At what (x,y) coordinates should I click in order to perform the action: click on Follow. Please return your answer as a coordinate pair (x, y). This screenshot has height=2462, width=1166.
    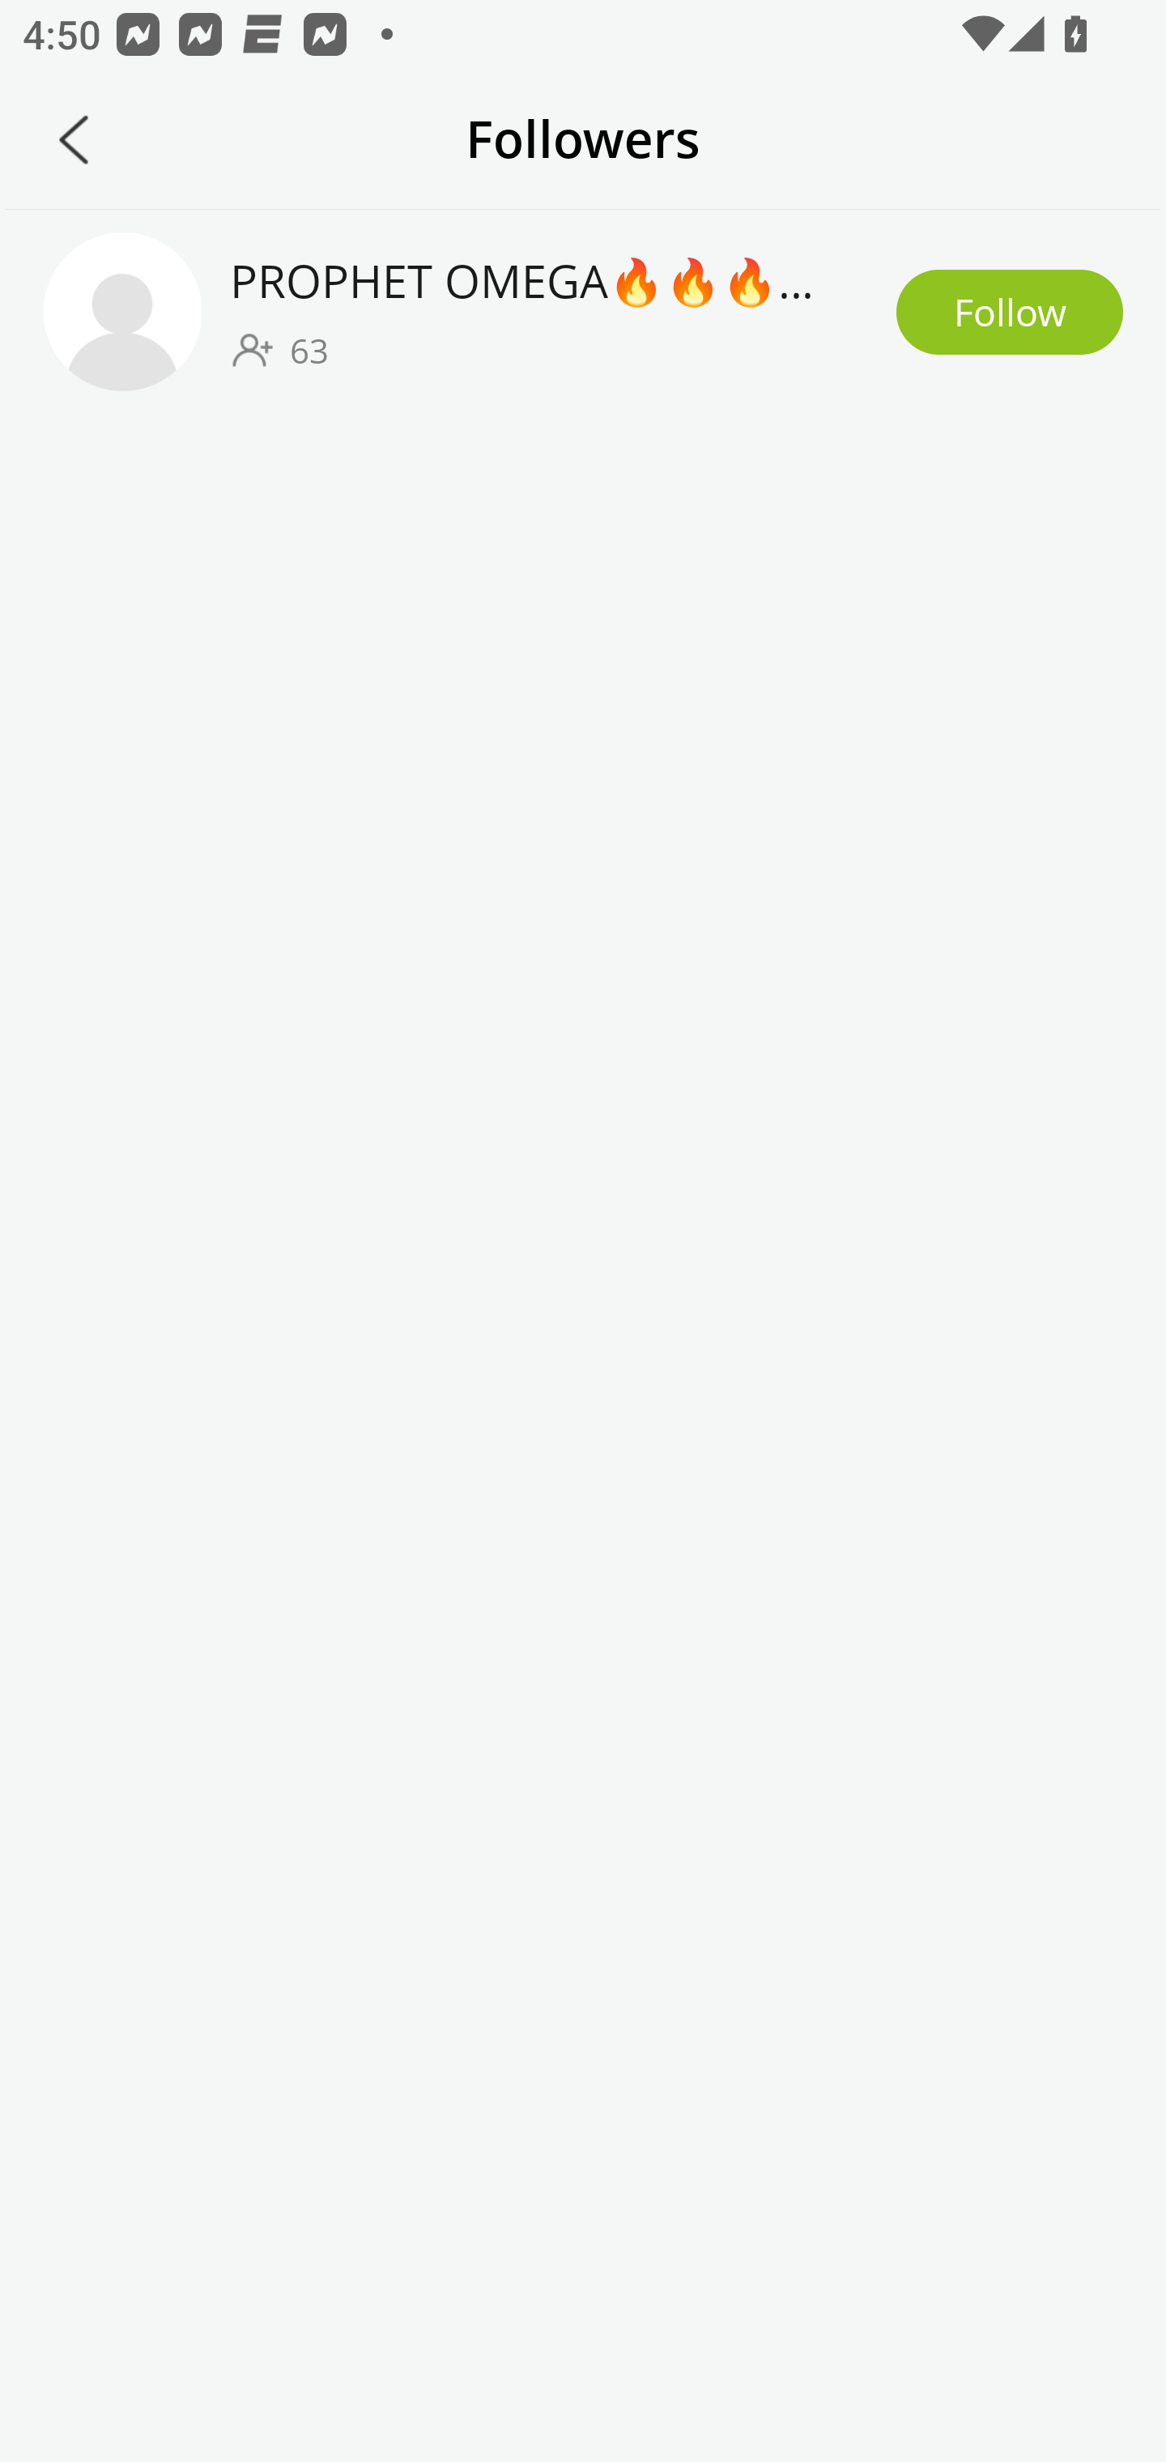
    Looking at the image, I should click on (1009, 313).